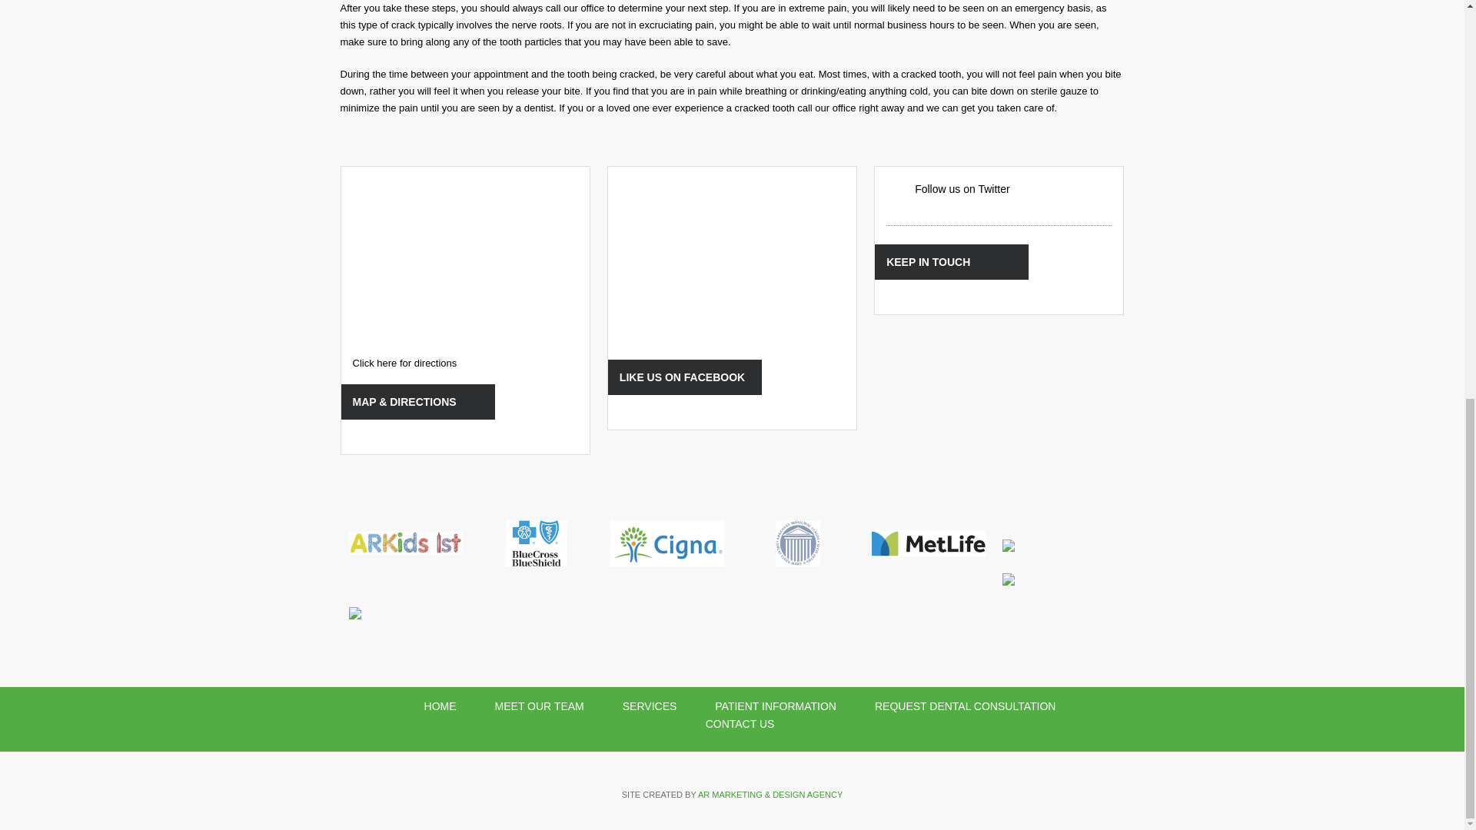  What do you see at coordinates (650, 705) in the screenshot?
I see `SERVICES` at bounding box center [650, 705].